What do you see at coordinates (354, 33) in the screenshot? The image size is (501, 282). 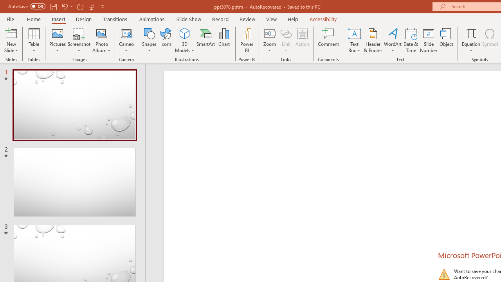 I see `Draw Horizontal Text Box` at bounding box center [354, 33].